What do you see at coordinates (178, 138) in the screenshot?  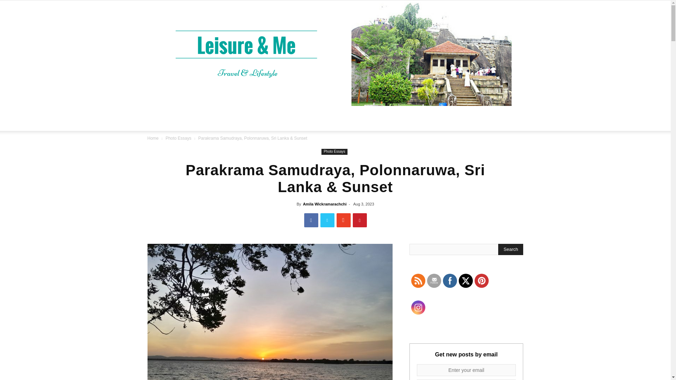 I see `Photo Essays` at bounding box center [178, 138].